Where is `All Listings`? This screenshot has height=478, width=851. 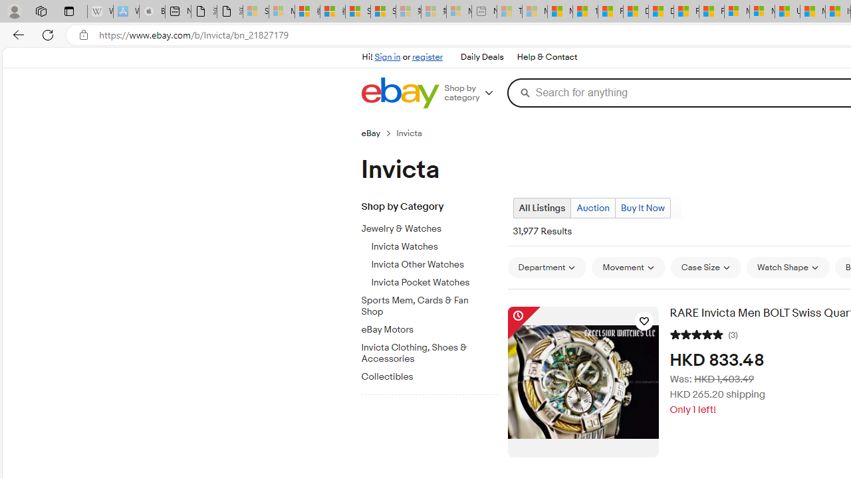
All Listings is located at coordinates (541, 208).